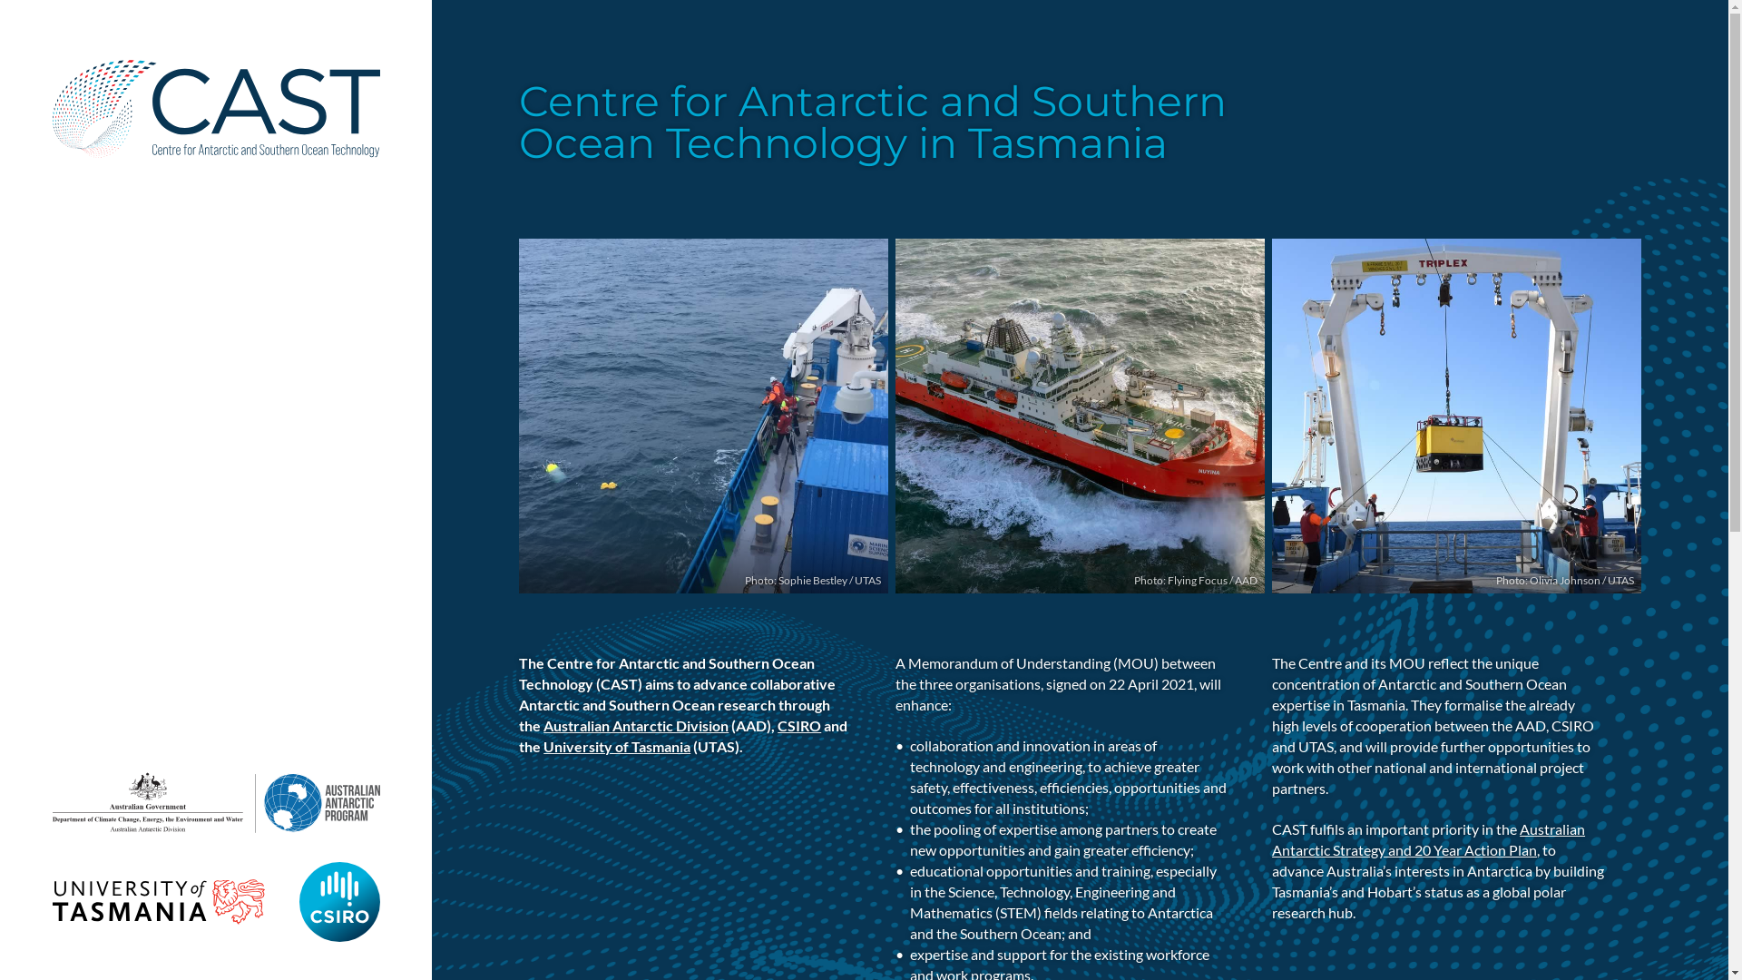  Describe the element at coordinates (799, 726) in the screenshot. I see `CSIRO` at that location.